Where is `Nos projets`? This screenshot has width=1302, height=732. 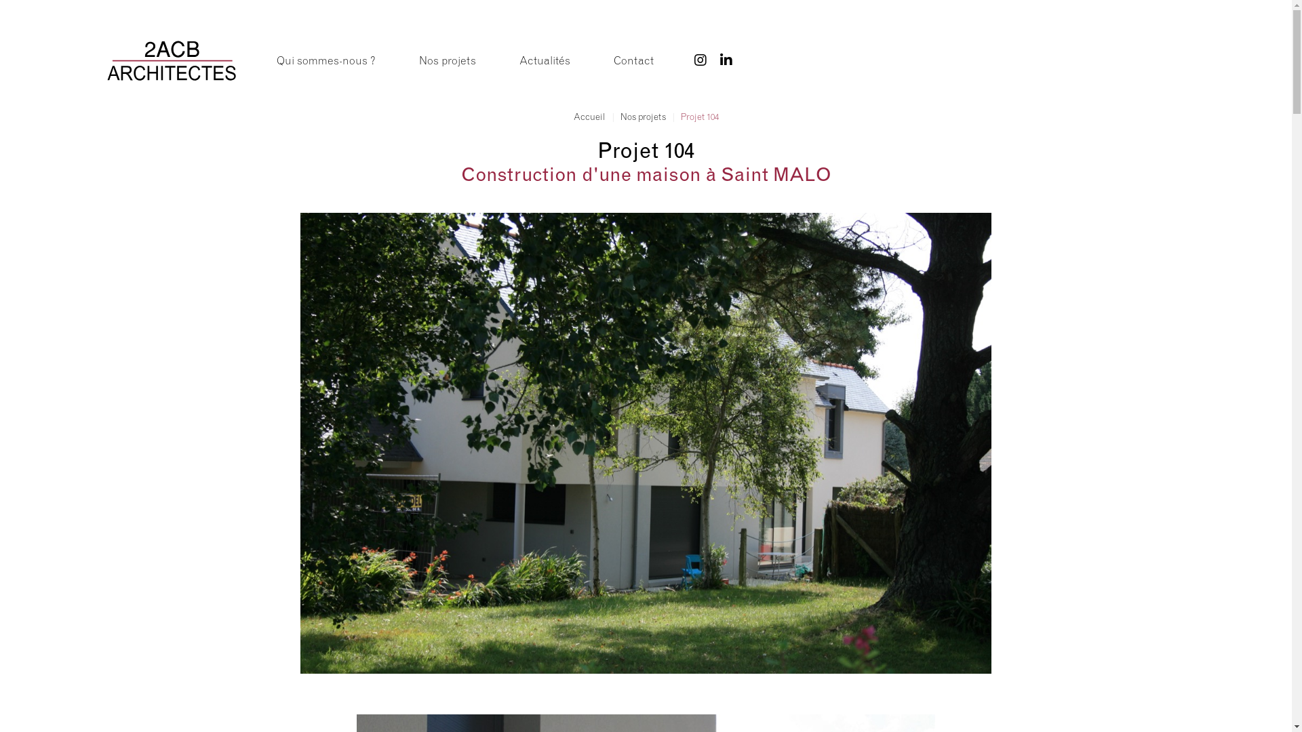 Nos projets is located at coordinates (448, 60).